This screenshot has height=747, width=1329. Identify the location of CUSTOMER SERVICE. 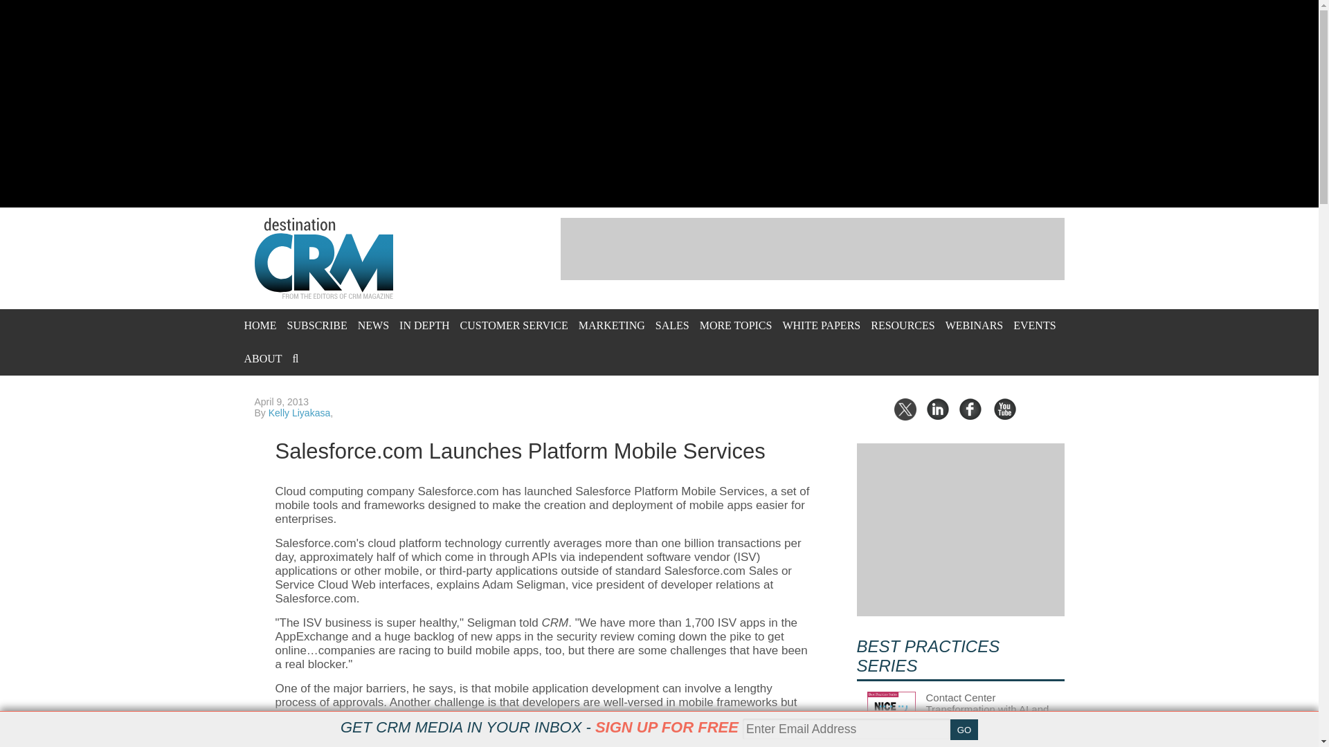
(514, 325).